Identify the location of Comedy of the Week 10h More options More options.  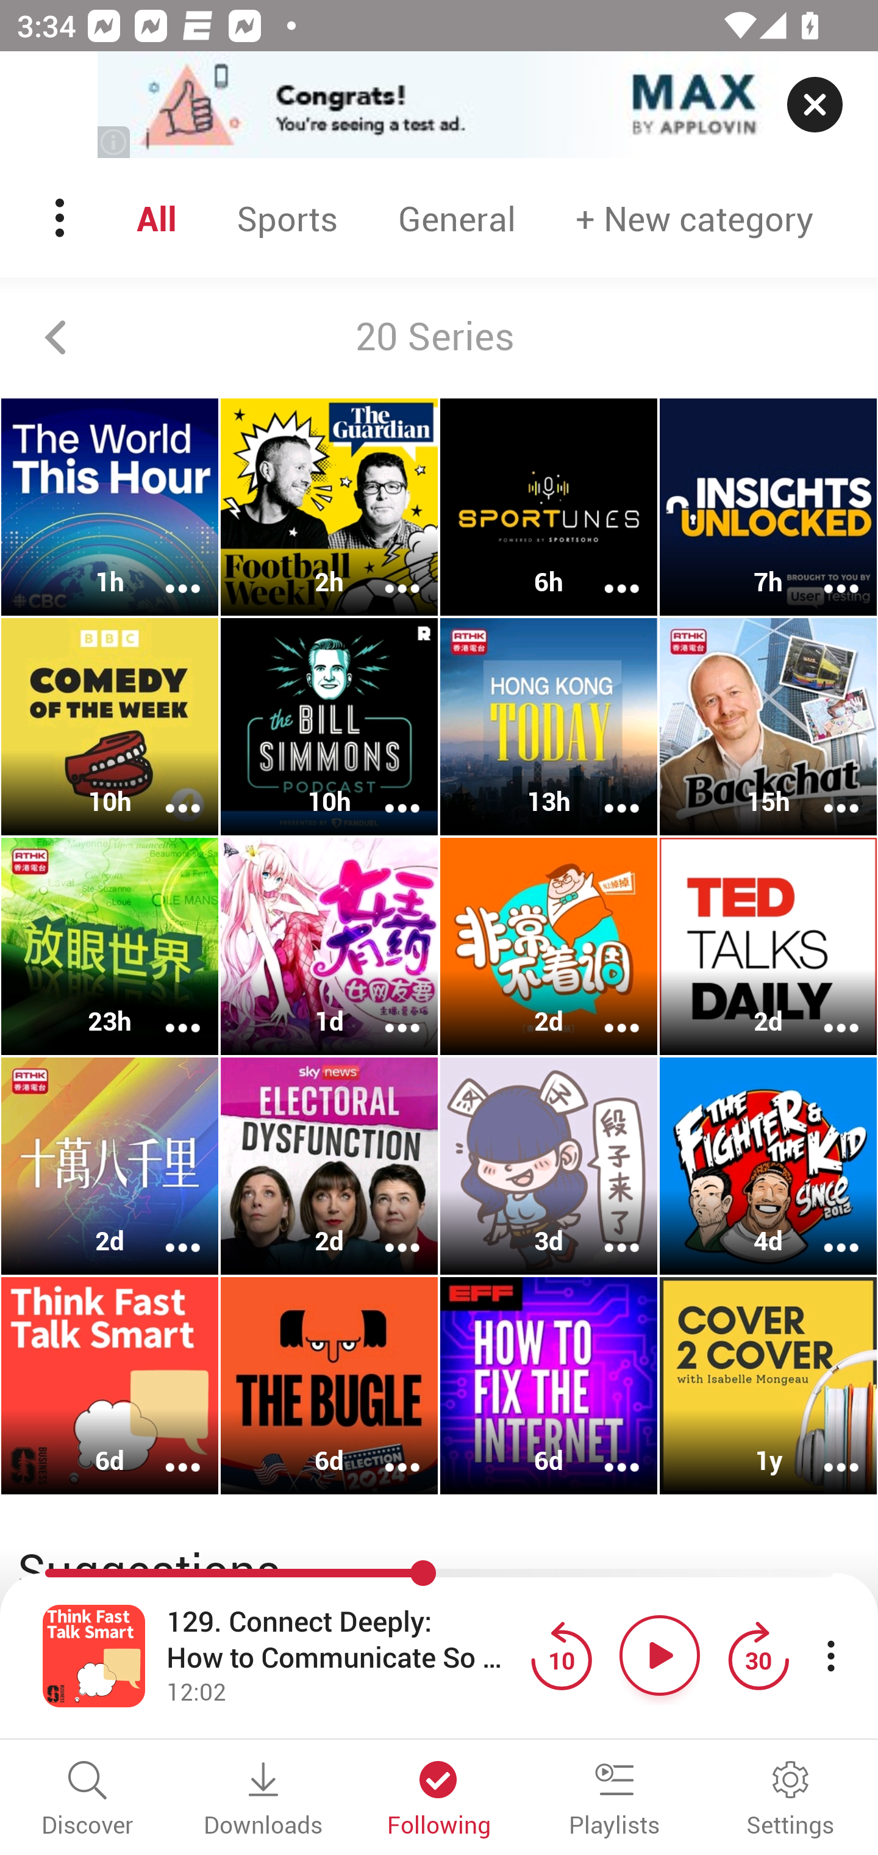
(110, 727).